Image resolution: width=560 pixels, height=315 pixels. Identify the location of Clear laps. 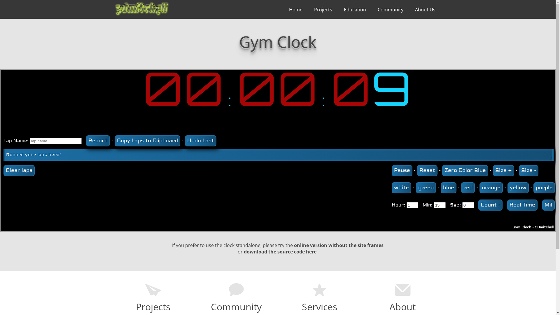
(19, 171).